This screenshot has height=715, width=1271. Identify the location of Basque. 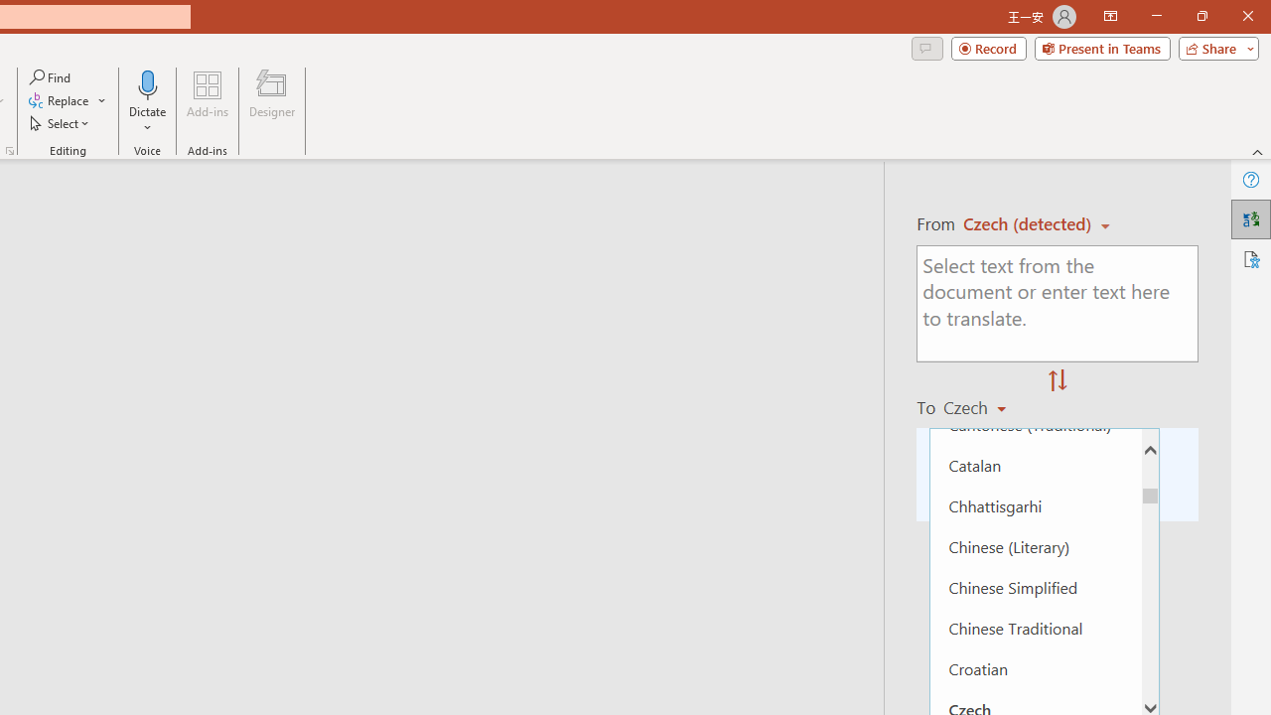
(1035, 220).